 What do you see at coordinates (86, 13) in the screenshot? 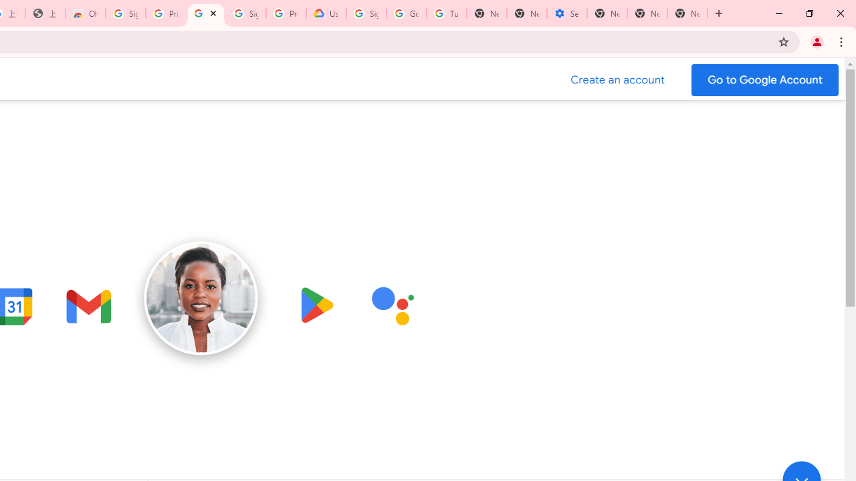
I see `Chrome Web Store - Color themes by Chrome` at bounding box center [86, 13].